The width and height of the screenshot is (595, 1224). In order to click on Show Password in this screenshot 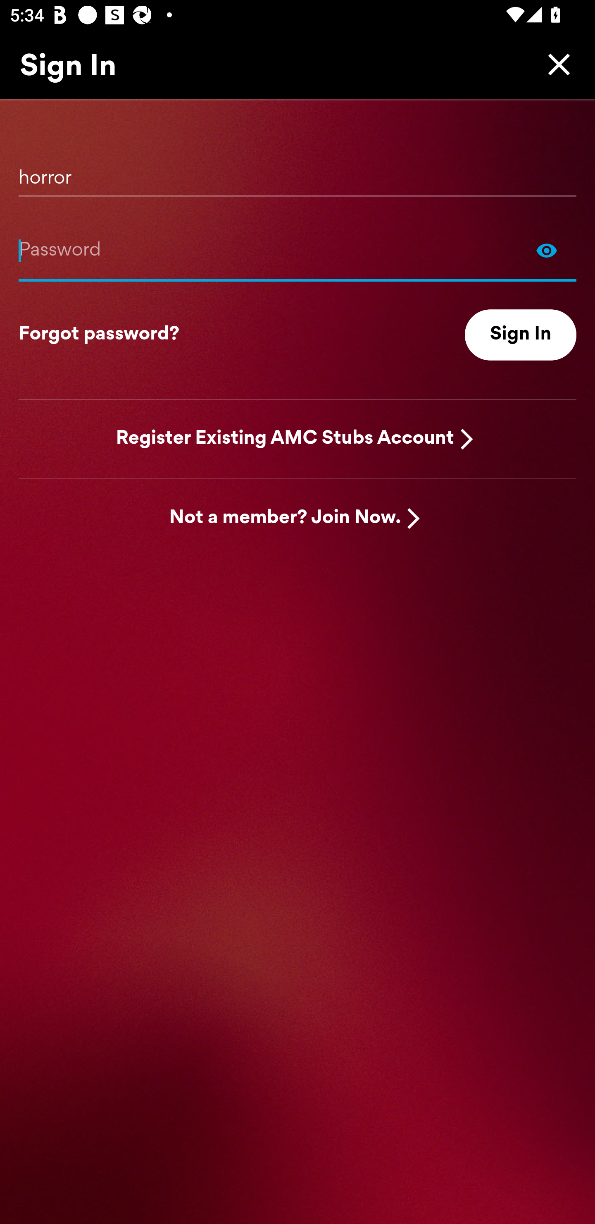, I will do `click(297, 250)`.